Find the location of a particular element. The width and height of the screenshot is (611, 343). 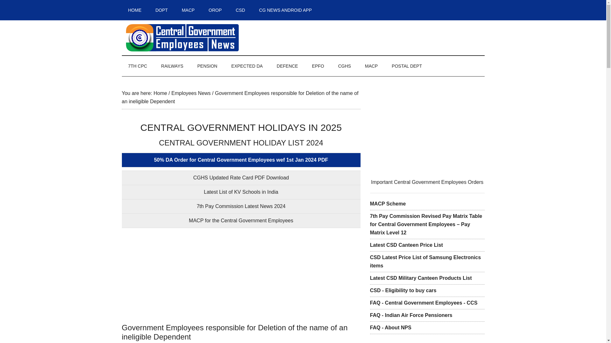

CSD is located at coordinates (241, 10).